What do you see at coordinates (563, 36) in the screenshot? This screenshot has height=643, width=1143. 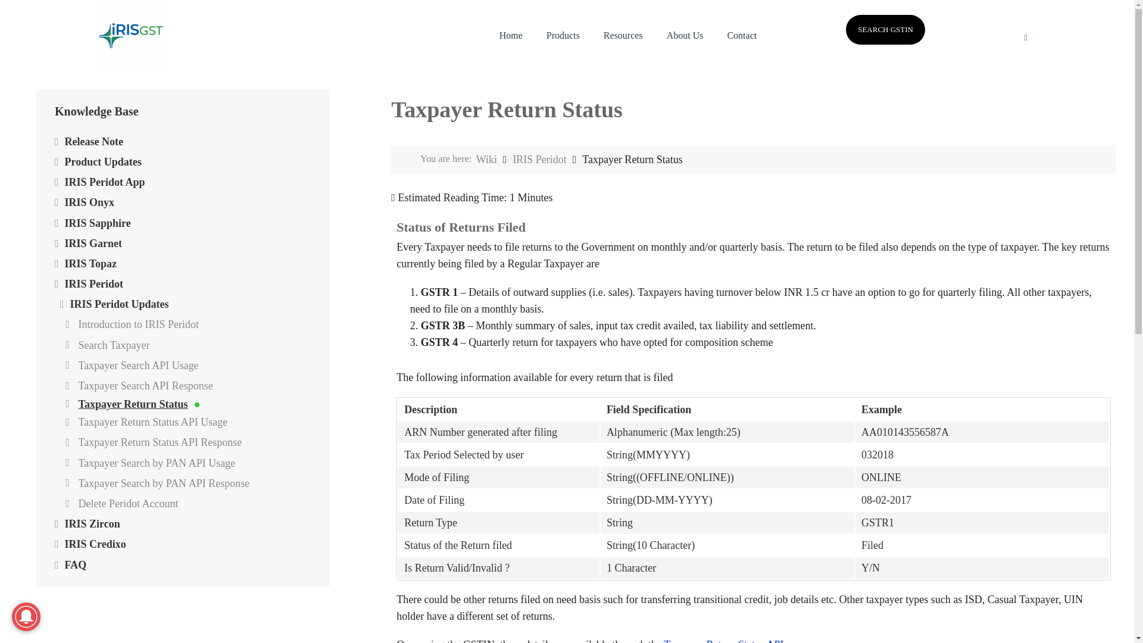 I see `Products` at bounding box center [563, 36].